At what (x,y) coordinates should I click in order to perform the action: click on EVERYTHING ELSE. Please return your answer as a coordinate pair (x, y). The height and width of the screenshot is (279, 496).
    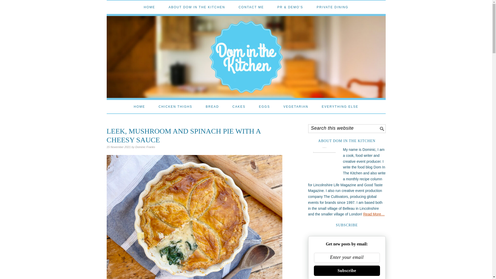
    Looking at the image, I should click on (340, 106).